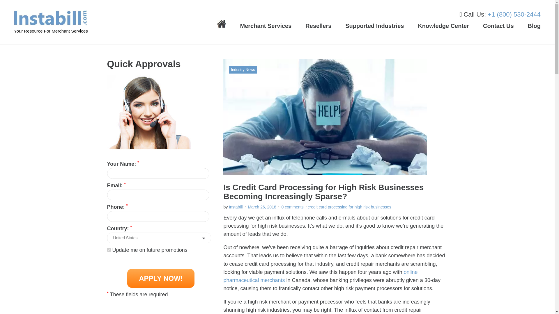  What do you see at coordinates (161, 278) in the screenshot?
I see `Apply Now!` at bounding box center [161, 278].